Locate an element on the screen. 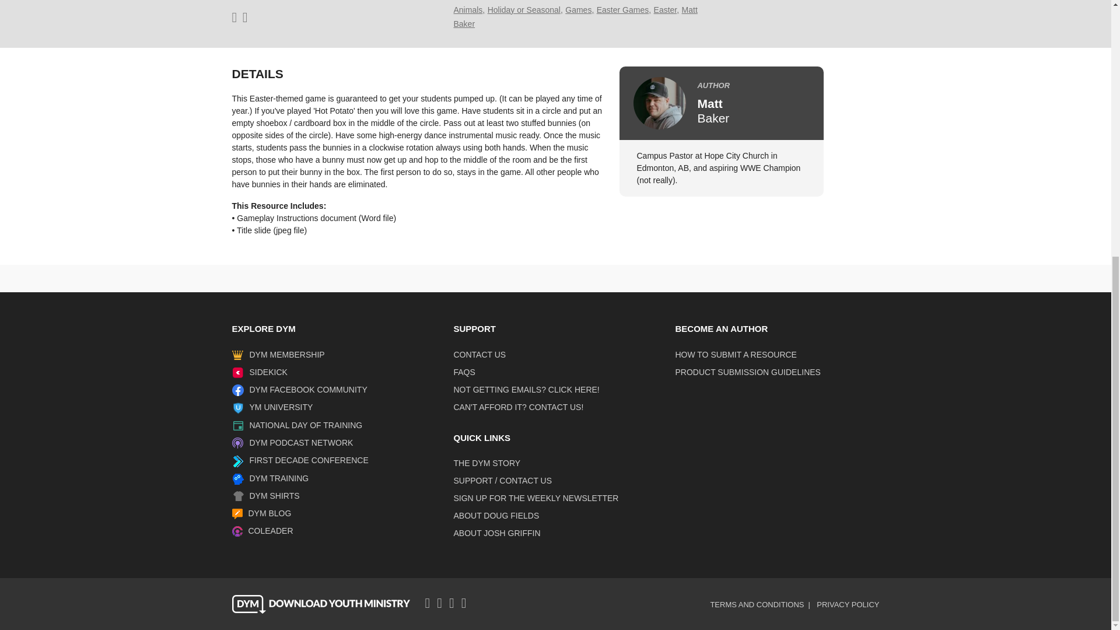 The image size is (1120, 630). Go to Sidekick is located at coordinates (266, 372).